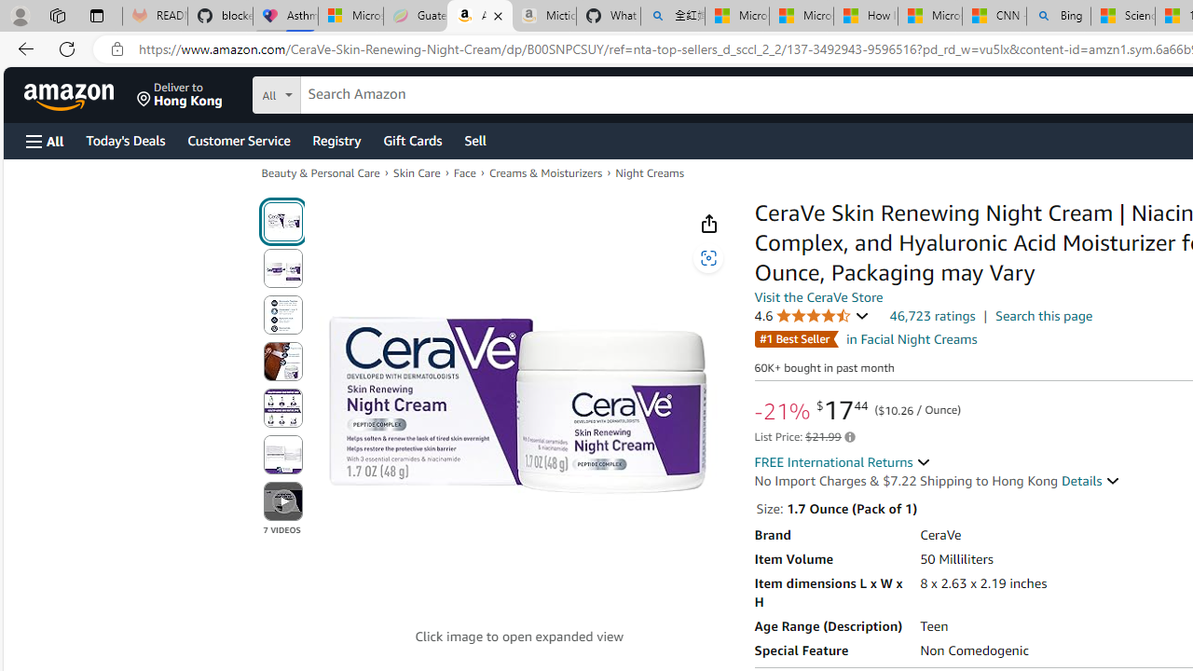  What do you see at coordinates (649, 173) in the screenshot?
I see `Night Creams` at bounding box center [649, 173].